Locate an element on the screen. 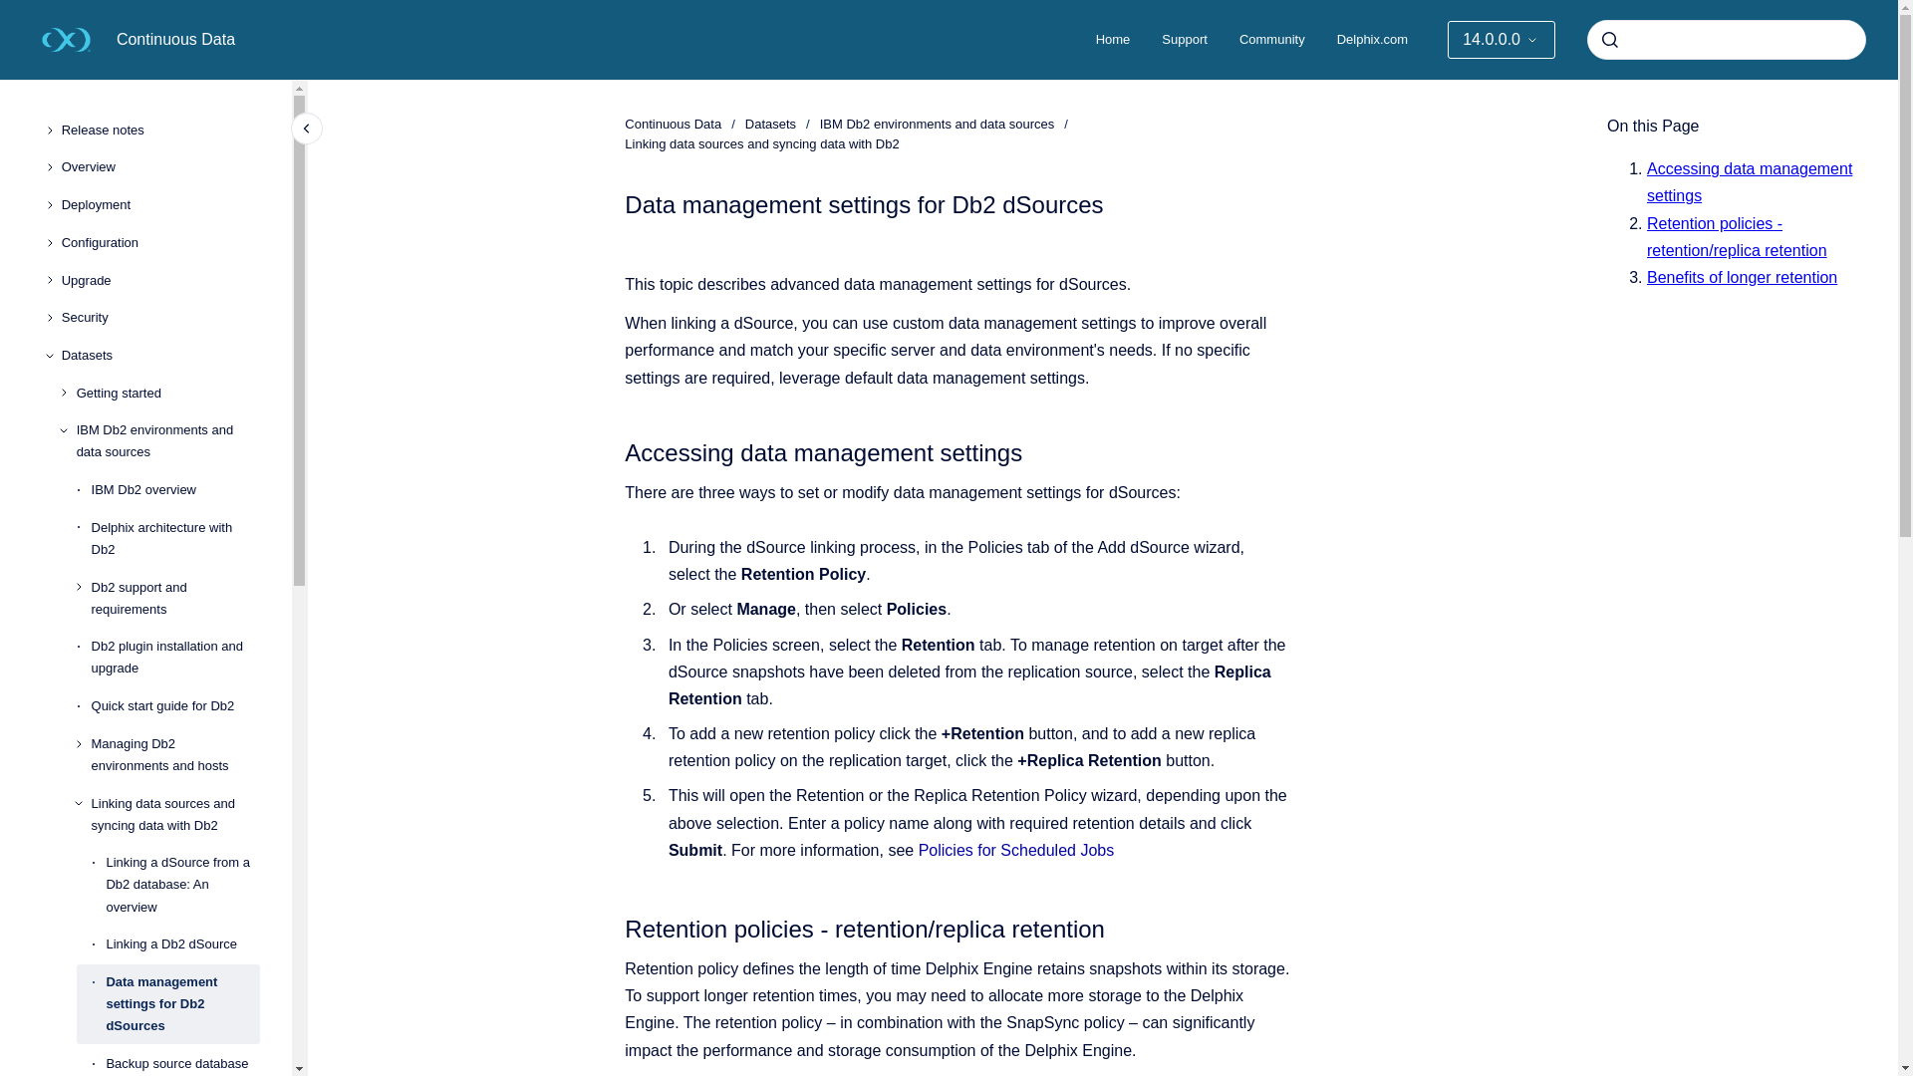 Image resolution: width=1913 pixels, height=1076 pixels. Datasets is located at coordinates (160, 355).